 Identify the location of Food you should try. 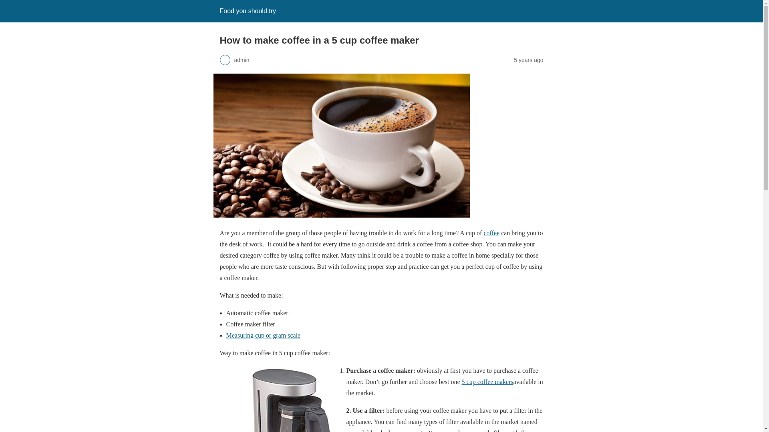
(248, 11).